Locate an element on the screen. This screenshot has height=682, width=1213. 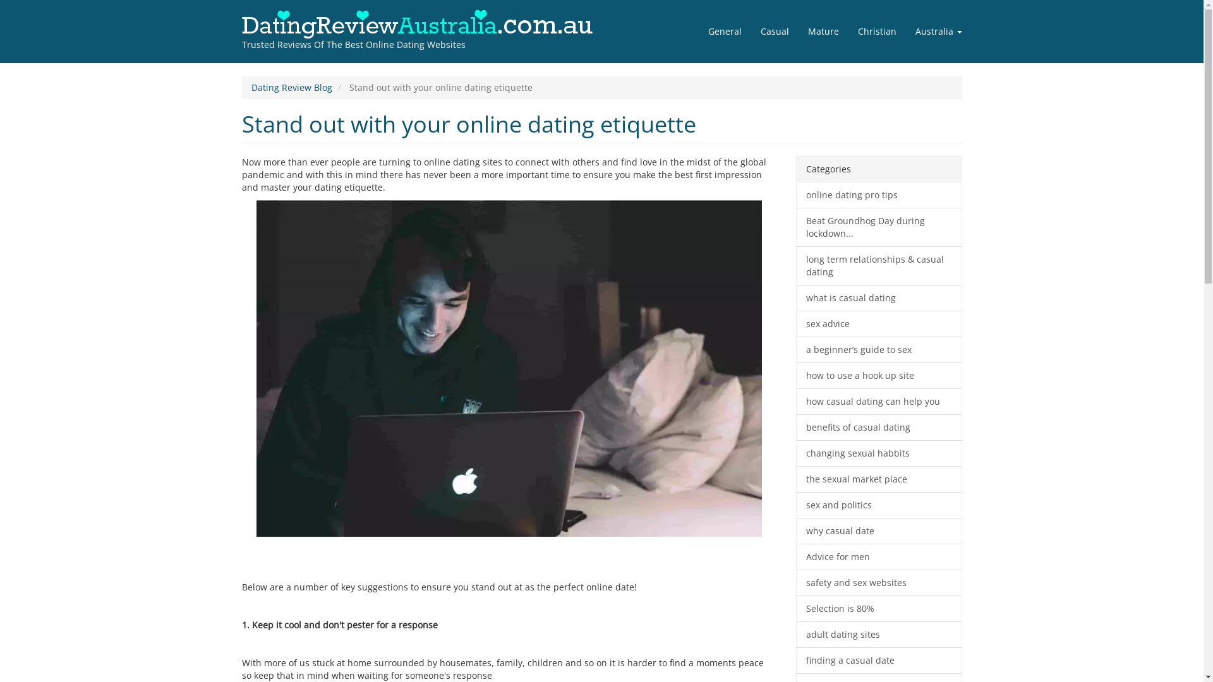
Casual is located at coordinates (775, 32).